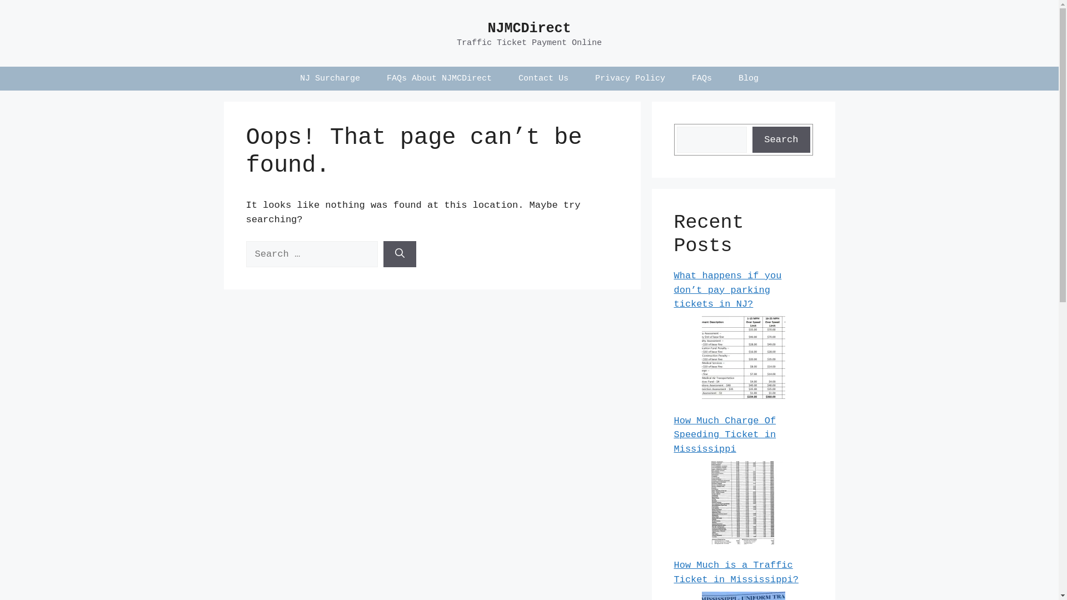 Image resolution: width=1067 pixels, height=600 pixels. Describe the element at coordinates (544, 79) in the screenshot. I see `Contact Us` at that location.